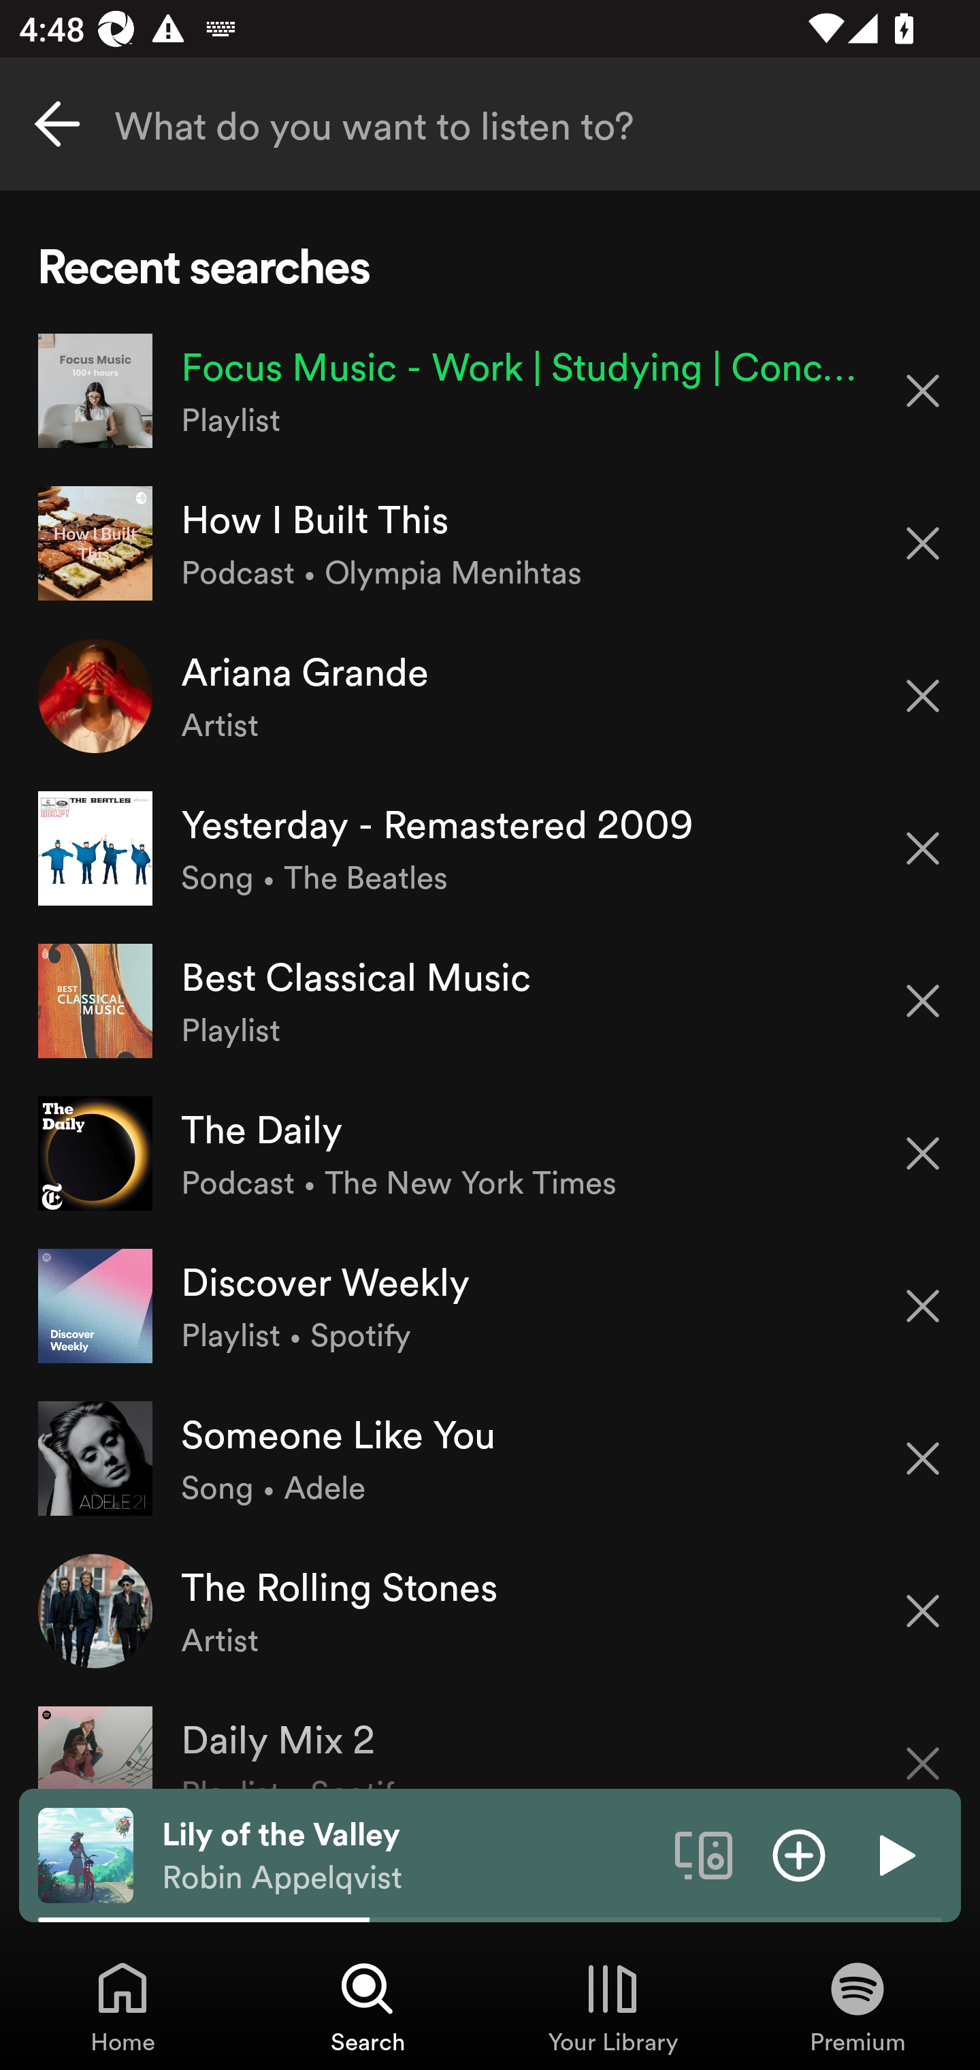 The image size is (980, 2070). What do you see at coordinates (490, 1610) in the screenshot?
I see `The Rolling Stones Artist Remove` at bounding box center [490, 1610].